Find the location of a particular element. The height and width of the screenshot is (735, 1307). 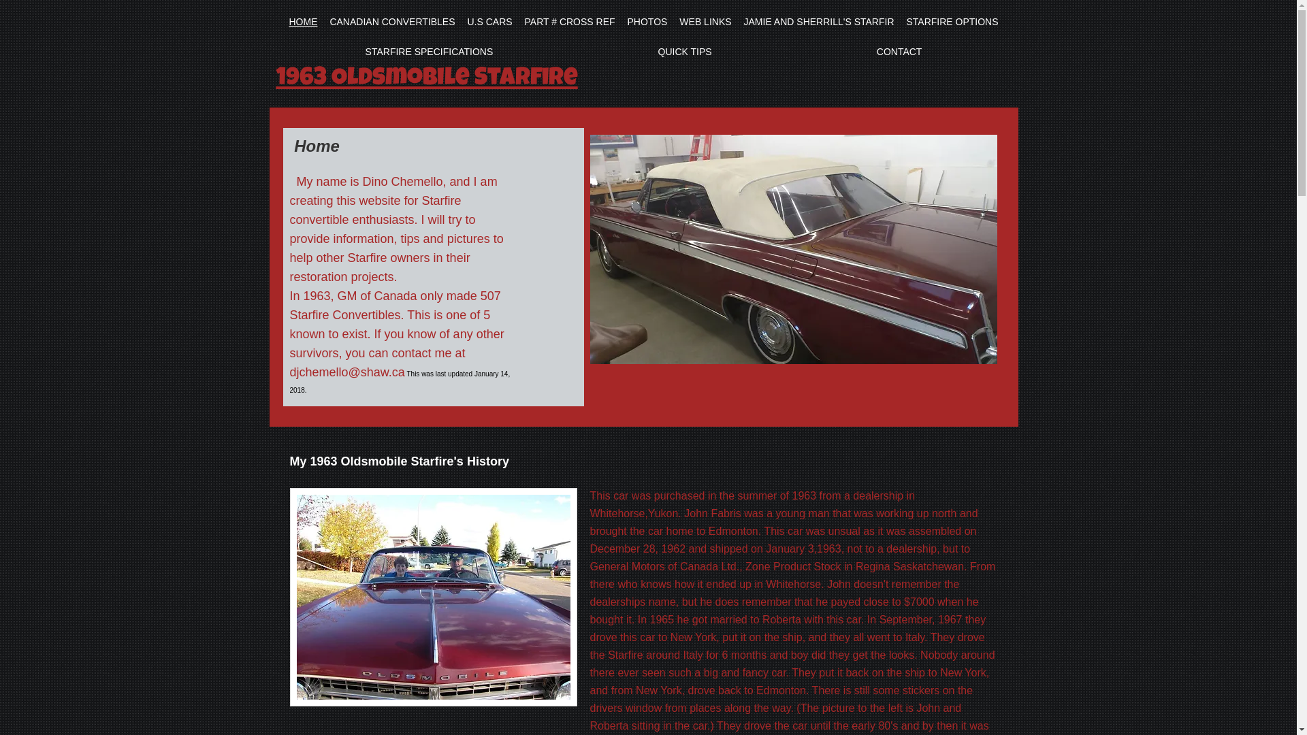

CONTACT is located at coordinates (900, 52).